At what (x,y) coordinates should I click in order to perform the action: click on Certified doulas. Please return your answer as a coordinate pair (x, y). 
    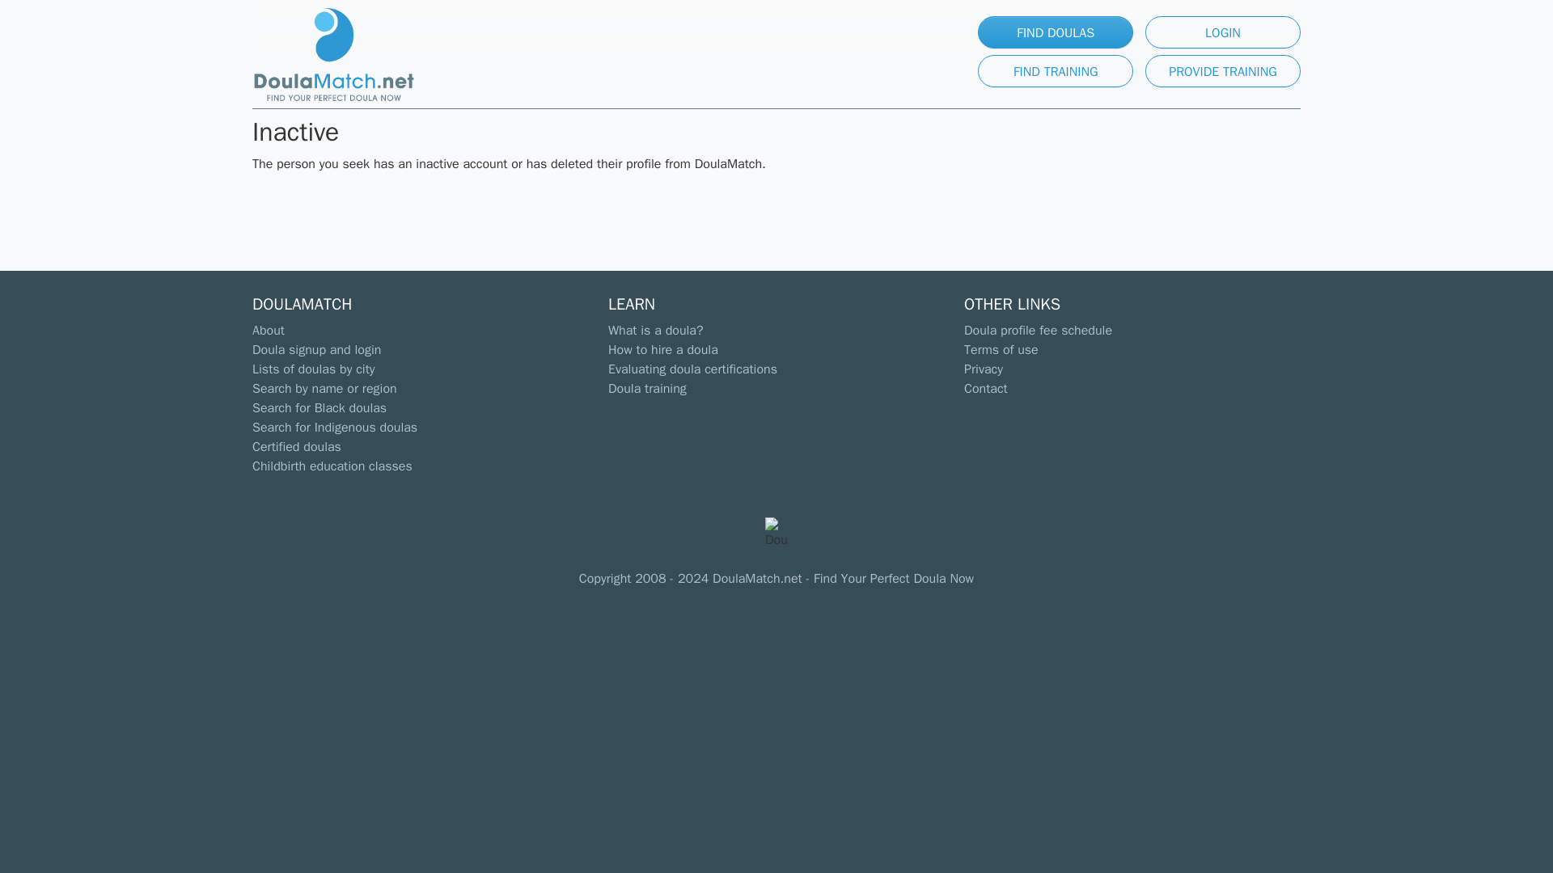
    Looking at the image, I should click on (296, 446).